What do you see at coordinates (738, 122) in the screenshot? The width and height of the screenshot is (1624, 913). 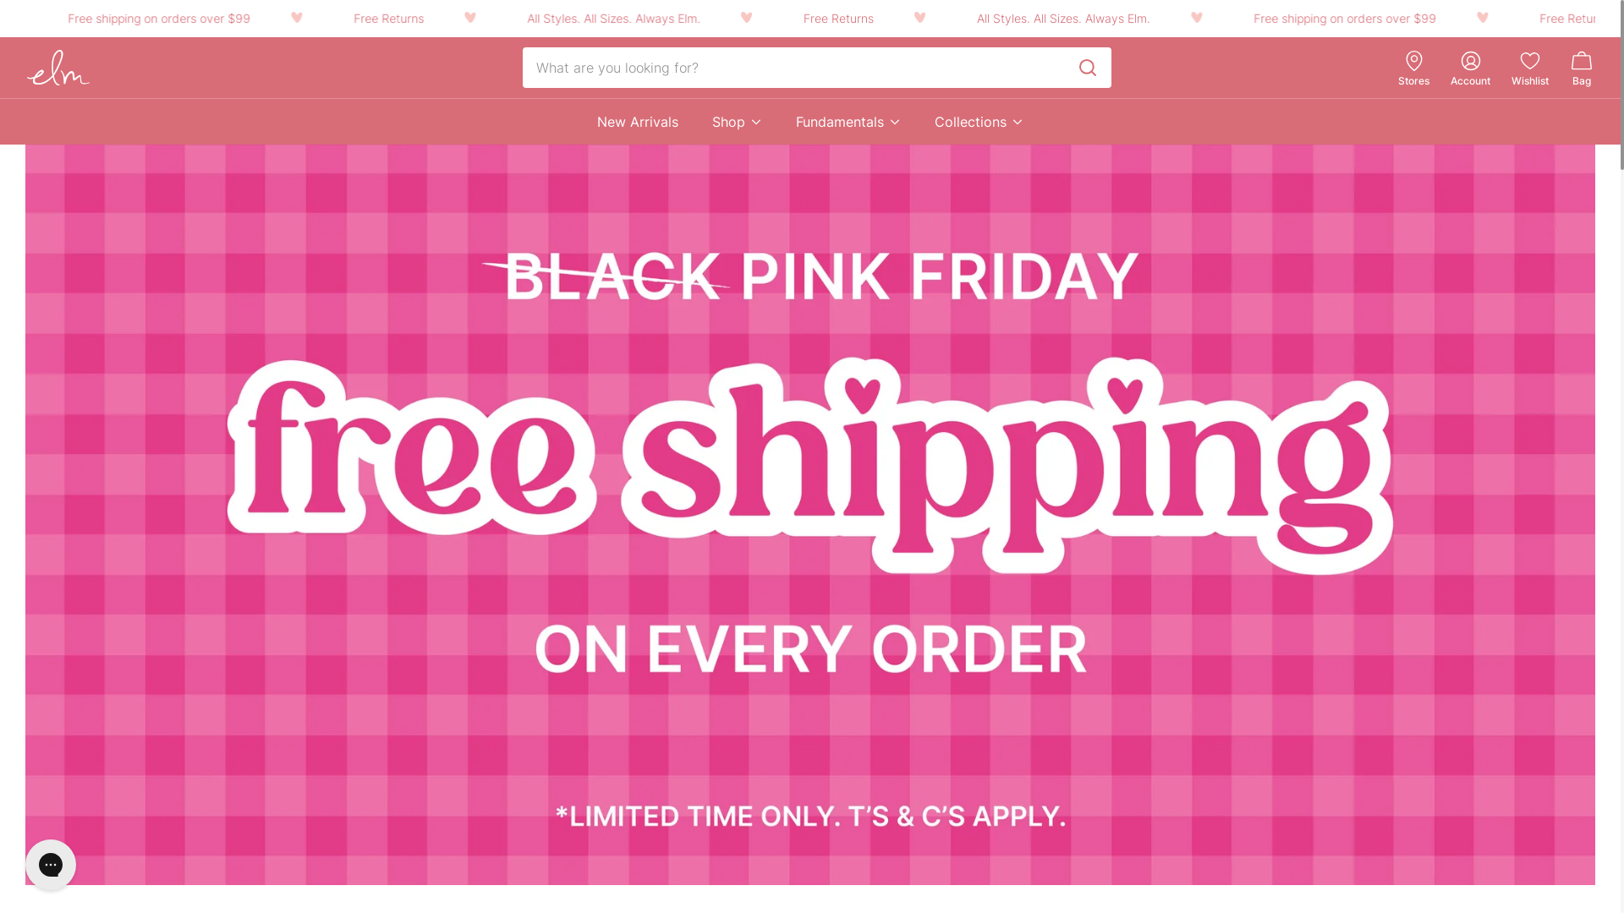 I see `Shop
      
    ` at bounding box center [738, 122].